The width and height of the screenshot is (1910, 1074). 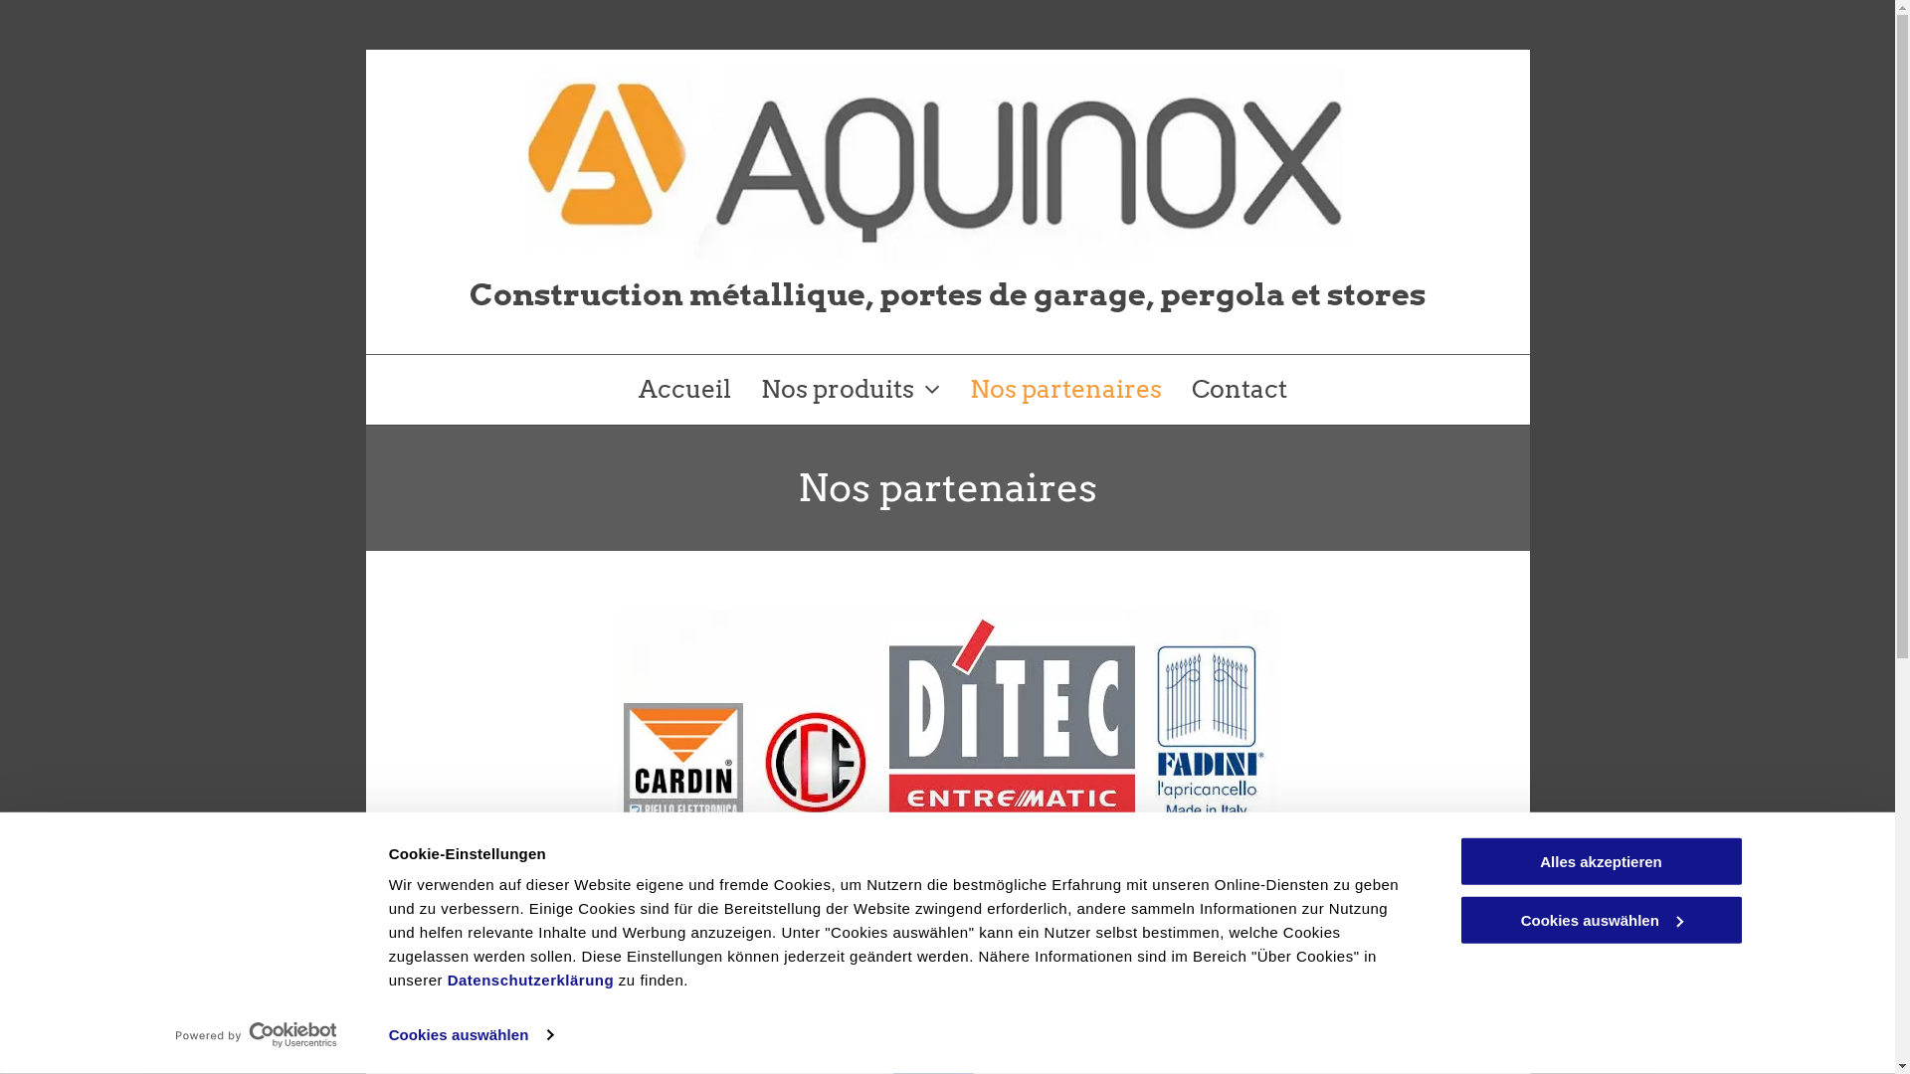 What do you see at coordinates (1601, 861) in the screenshot?
I see `Alles akzeptieren` at bounding box center [1601, 861].